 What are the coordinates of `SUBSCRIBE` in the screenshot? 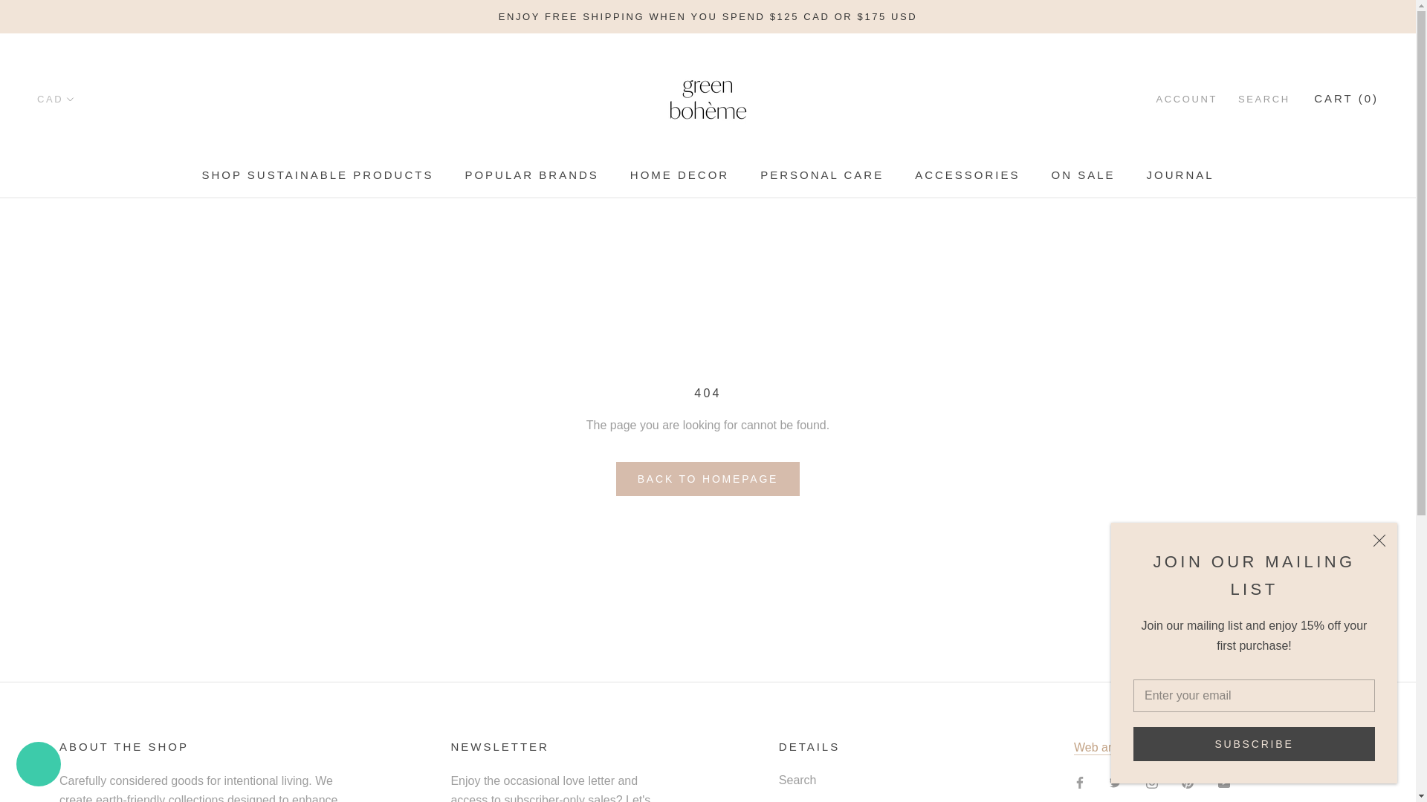 It's located at (1254, 743).